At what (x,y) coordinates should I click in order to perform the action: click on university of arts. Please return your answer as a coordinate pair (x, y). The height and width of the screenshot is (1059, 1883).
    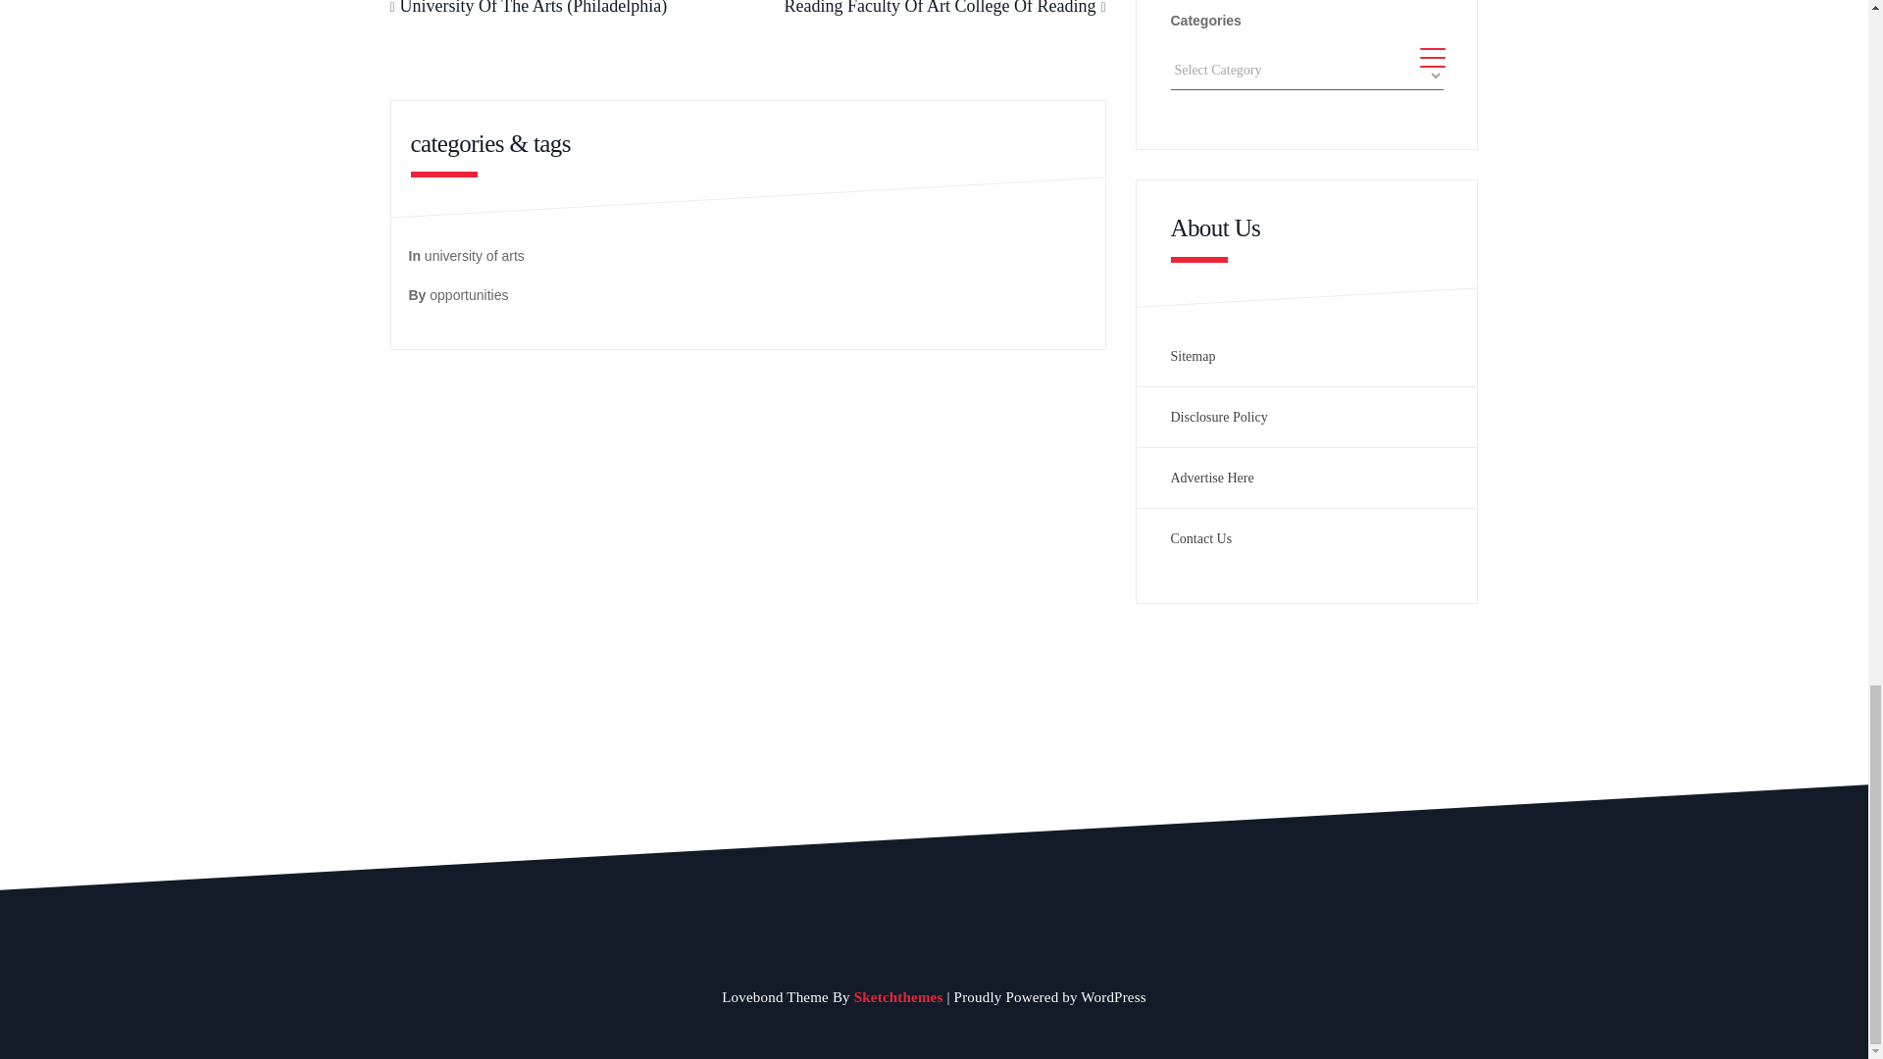
    Looking at the image, I should click on (475, 255).